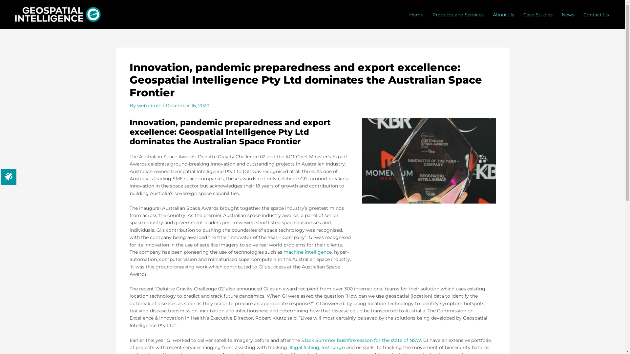  Describe the element at coordinates (503, 14) in the screenshot. I see `About Us` at that location.